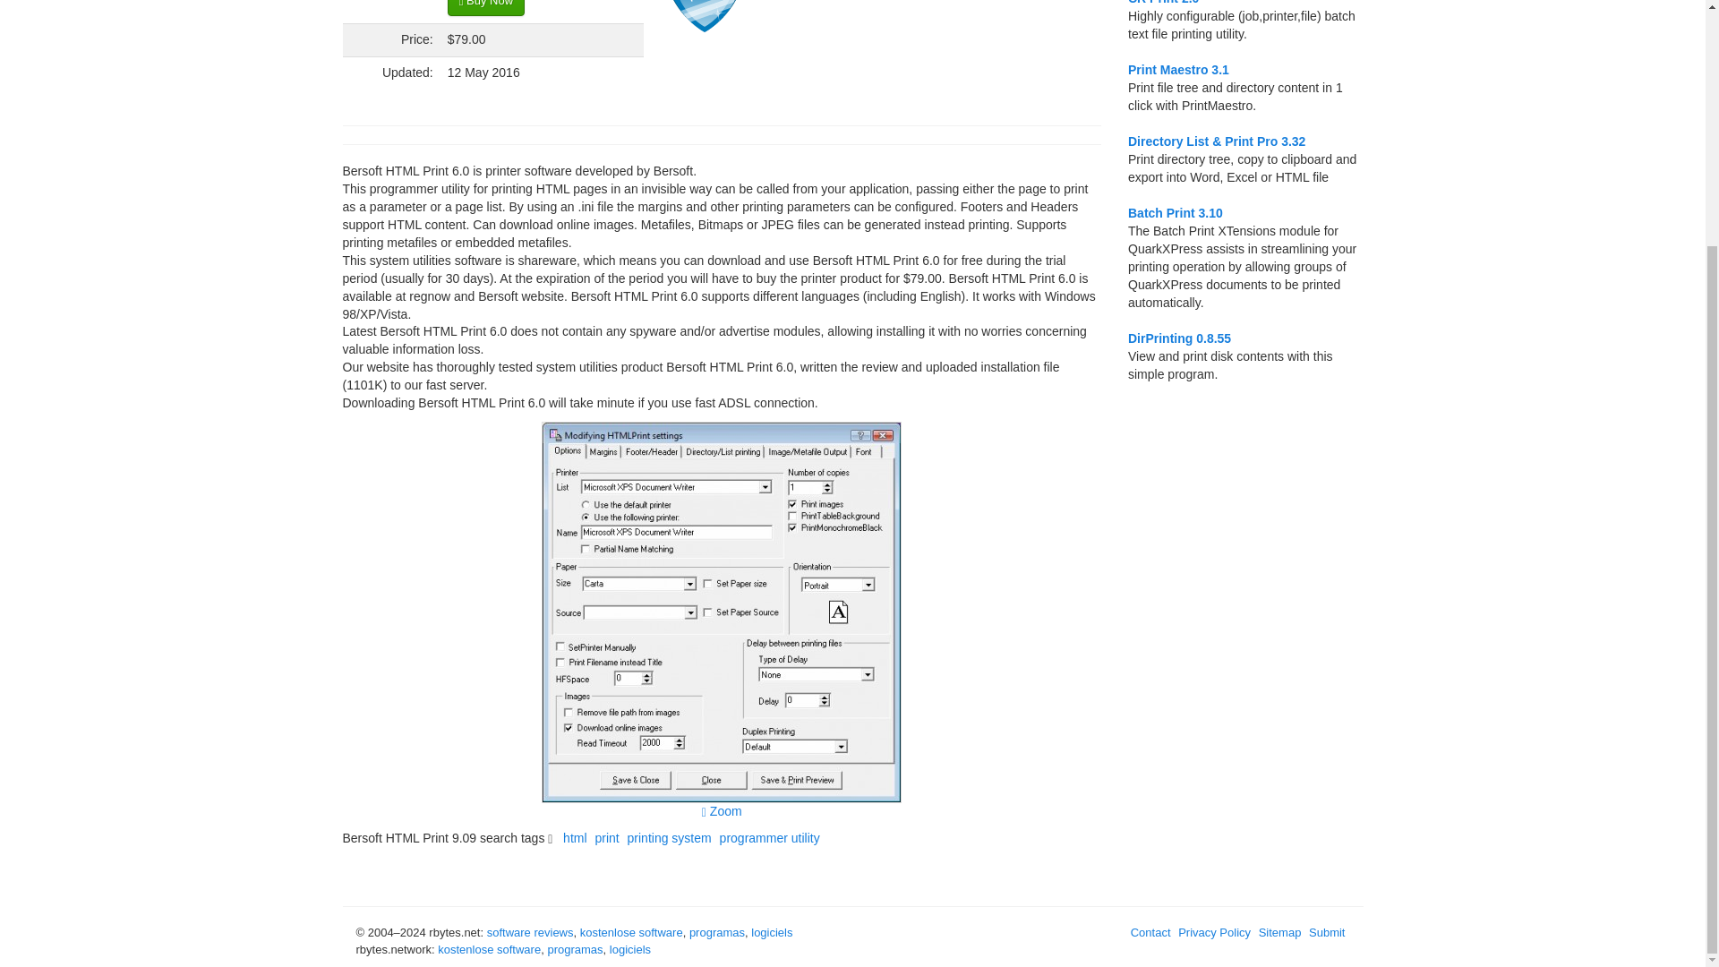 This screenshot has width=1719, height=967. Describe the element at coordinates (575, 949) in the screenshot. I see `programas` at that location.